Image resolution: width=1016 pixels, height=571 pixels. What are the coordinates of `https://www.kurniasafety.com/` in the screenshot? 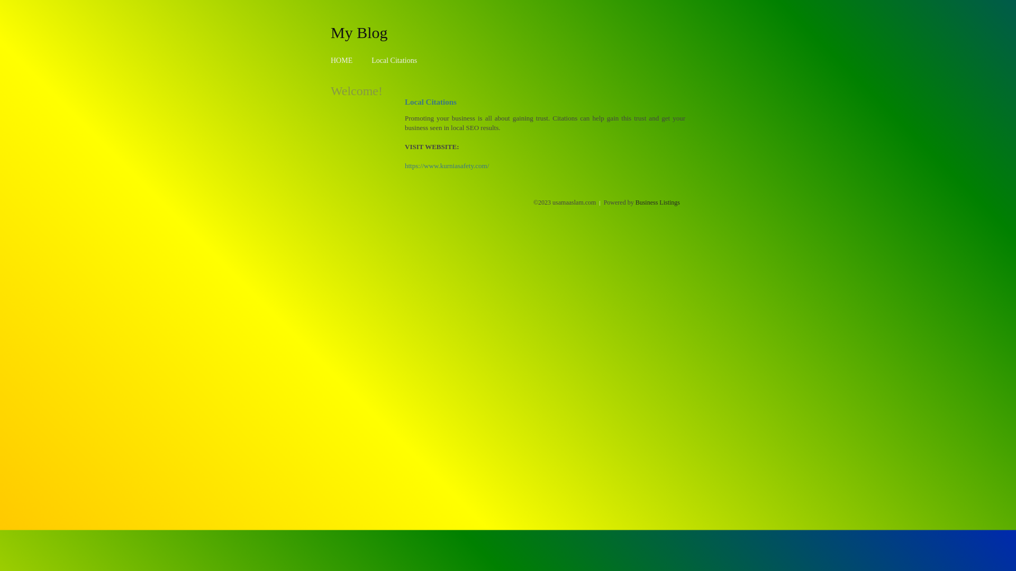 It's located at (447, 166).